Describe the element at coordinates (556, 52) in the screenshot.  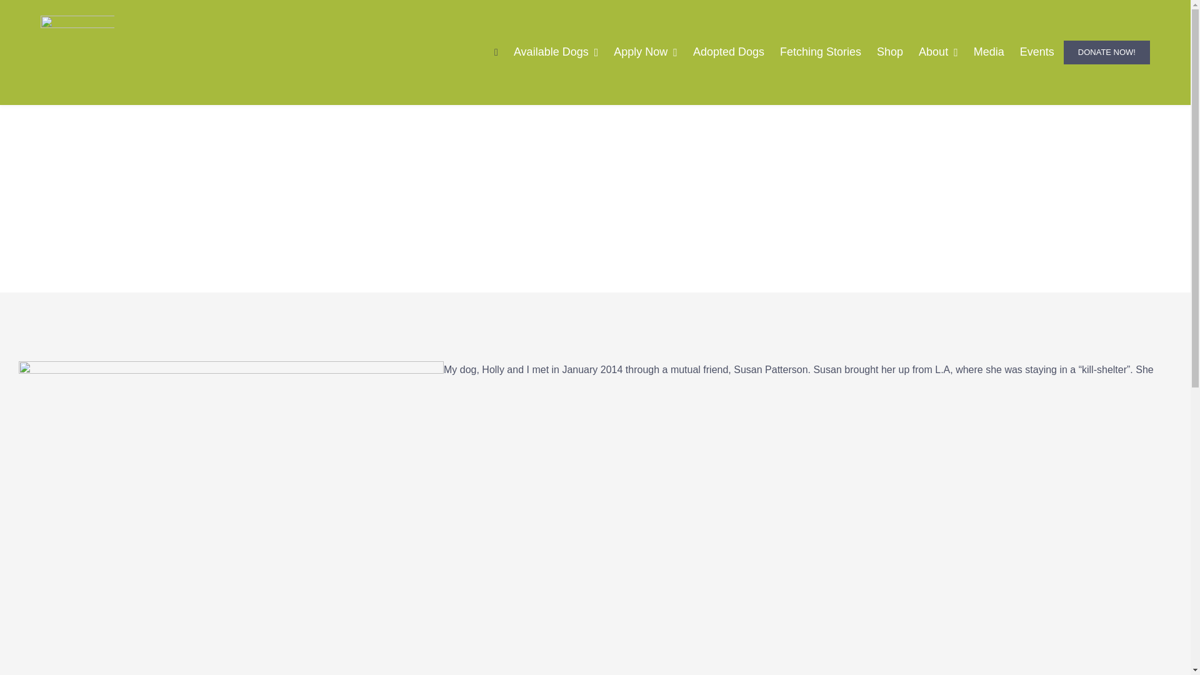
I see `Available Dogs` at that location.